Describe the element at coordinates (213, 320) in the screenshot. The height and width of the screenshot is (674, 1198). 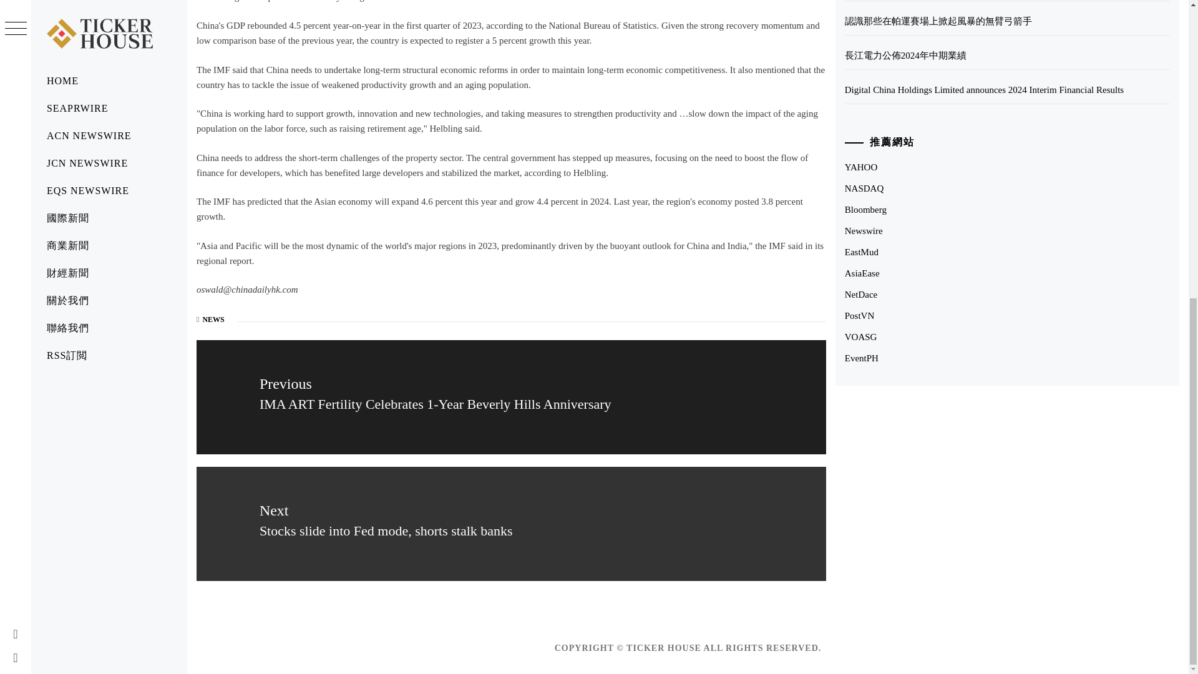
I see `NEWS` at that location.